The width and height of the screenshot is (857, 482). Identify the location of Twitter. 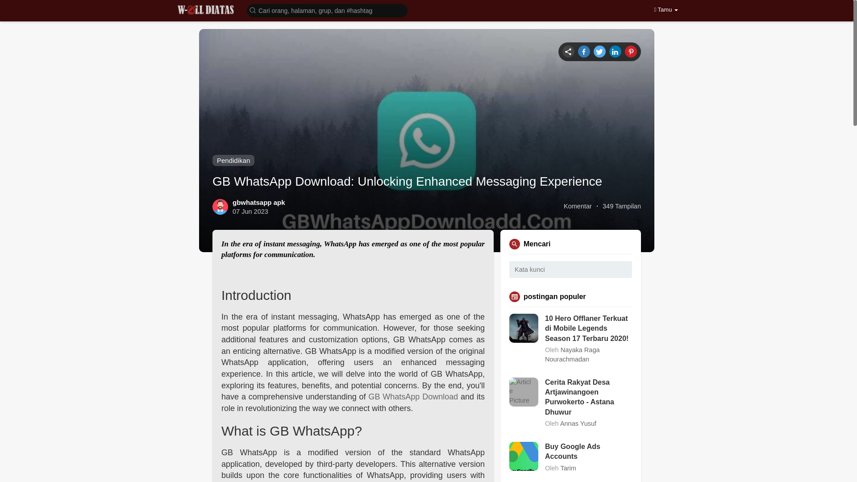
(600, 51).